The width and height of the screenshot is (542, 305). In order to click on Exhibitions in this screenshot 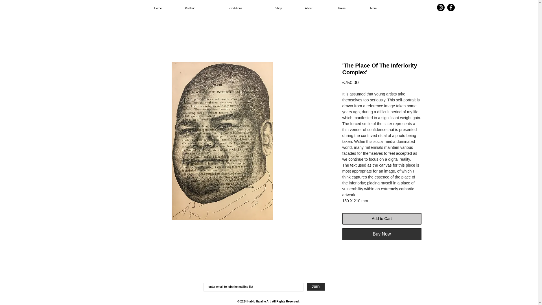, I will do `click(244, 8)`.